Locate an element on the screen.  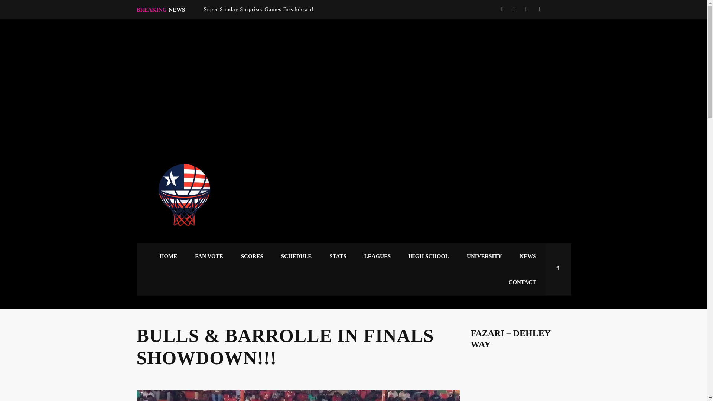
CONTACT is located at coordinates (522, 282).